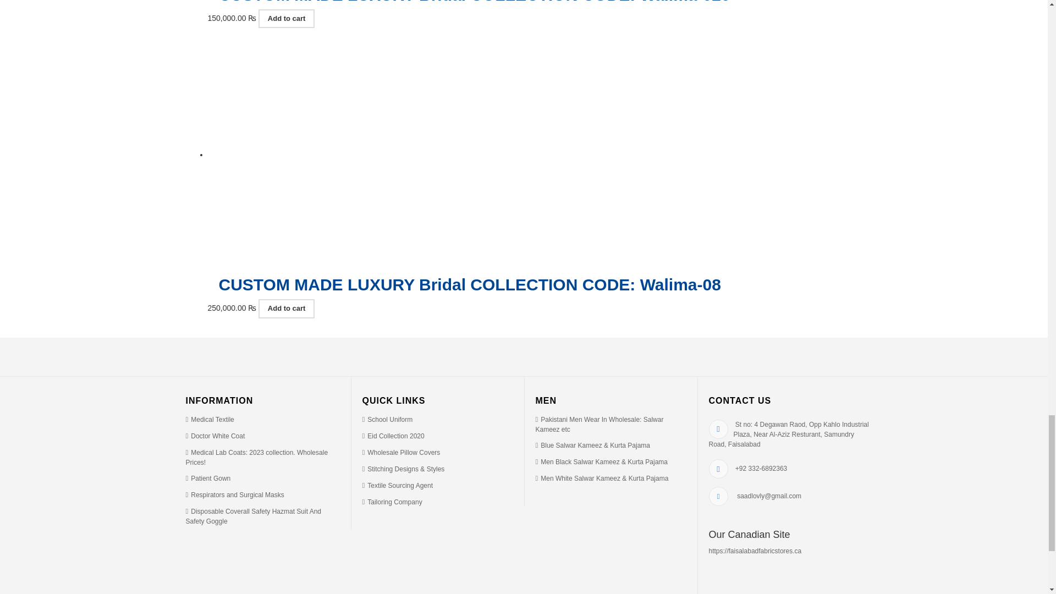 The image size is (1056, 594). Describe the element at coordinates (393, 436) in the screenshot. I see `How to buy` at that location.